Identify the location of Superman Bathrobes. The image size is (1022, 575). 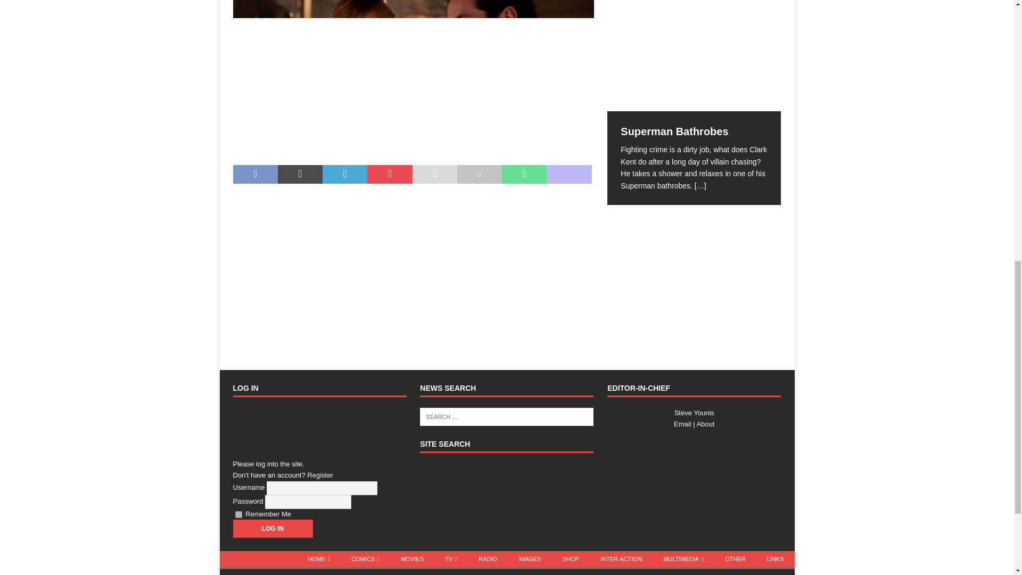
(674, 132).